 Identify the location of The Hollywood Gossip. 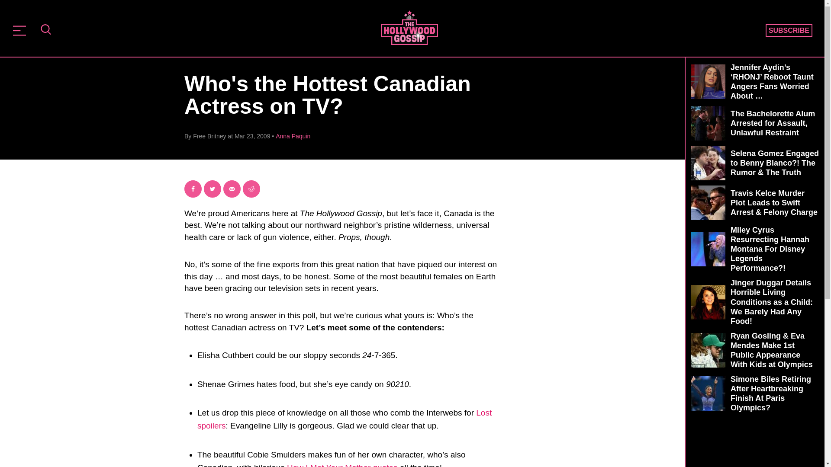
(409, 27).